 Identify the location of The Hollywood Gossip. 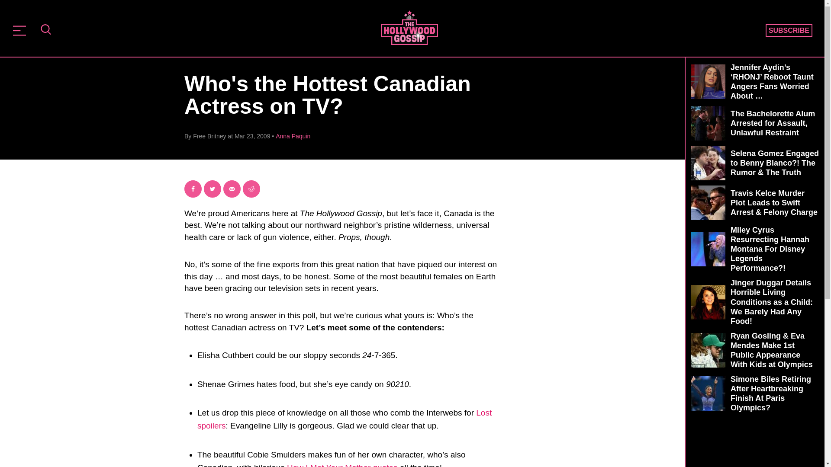
(409, 27).